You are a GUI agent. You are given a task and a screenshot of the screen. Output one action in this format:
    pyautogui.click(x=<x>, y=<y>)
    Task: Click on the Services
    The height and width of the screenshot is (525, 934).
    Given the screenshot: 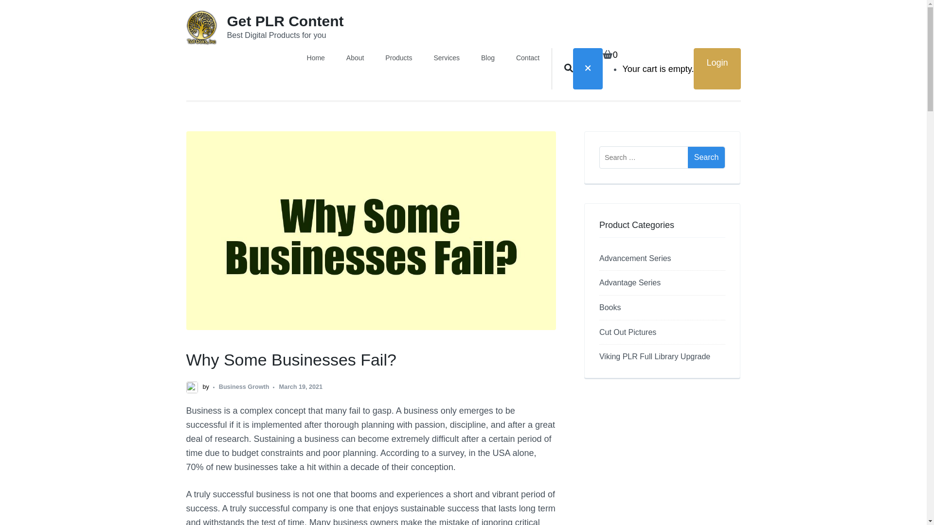 What is the action you would take?
    pyautogui.click(x=446, y=57)
    